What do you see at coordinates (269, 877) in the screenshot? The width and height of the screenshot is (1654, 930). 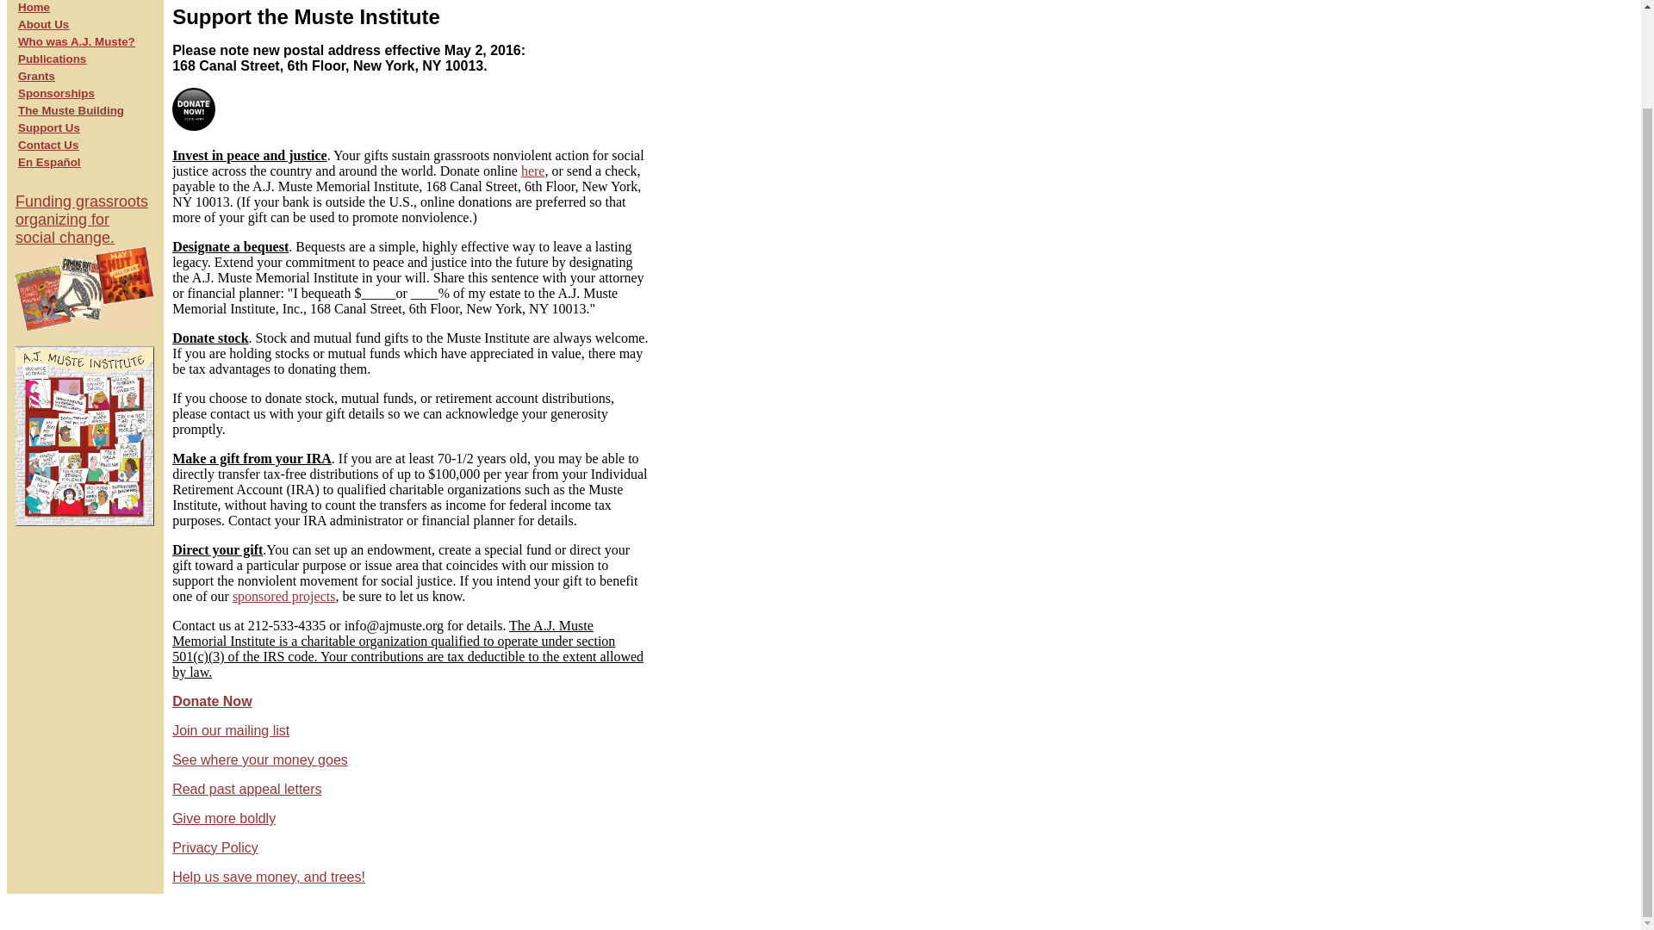 I see `About Us` at bounding box center [269, 877].